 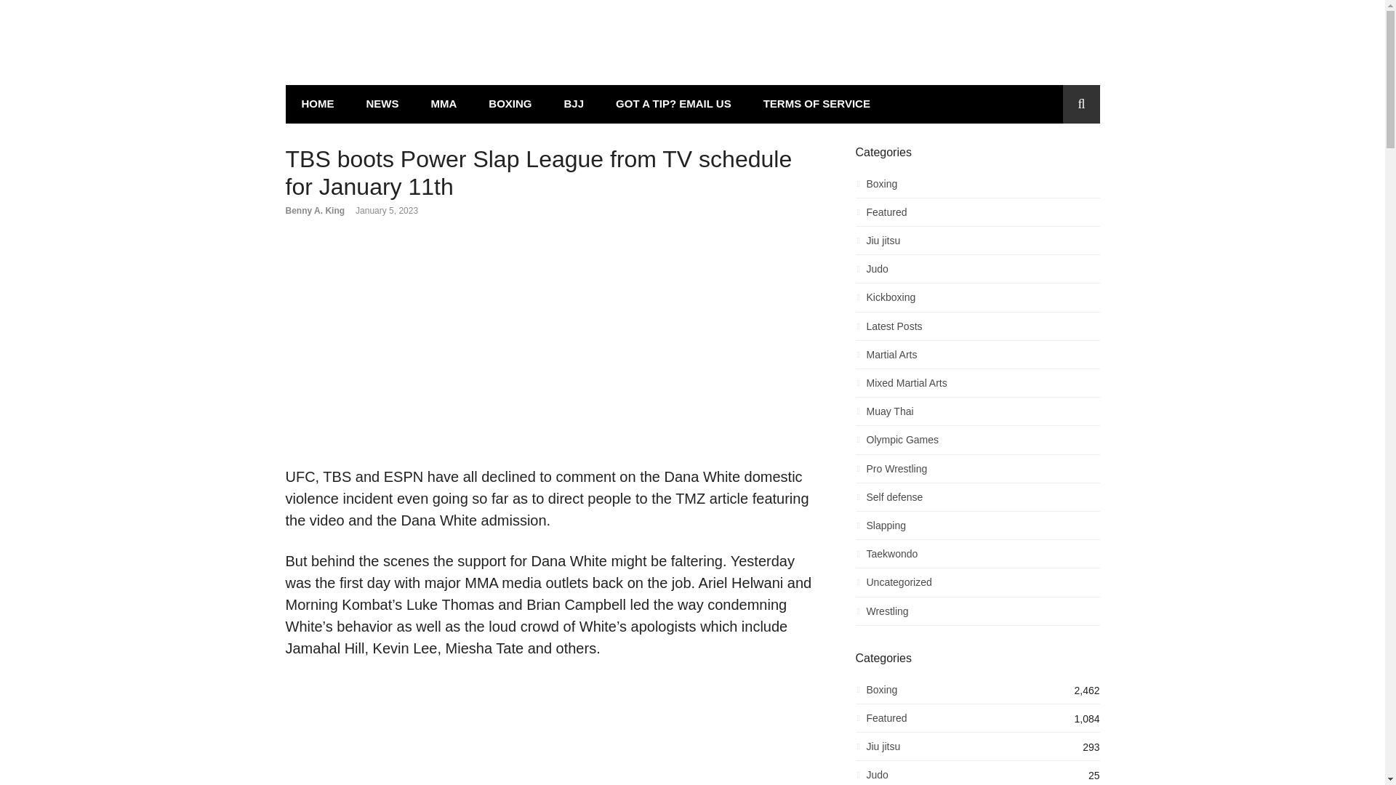 I want to click on Olympic Games, so click(x=977, y=443).